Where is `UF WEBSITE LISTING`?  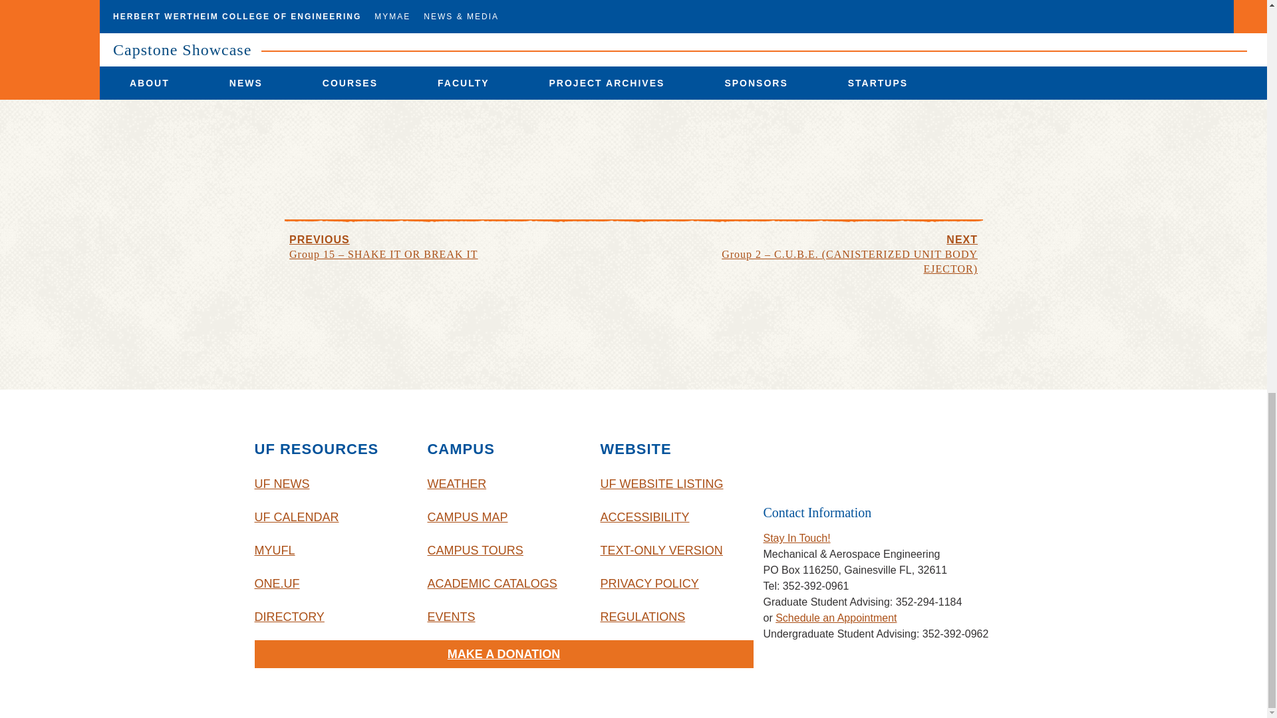 UF WEBSITE LISTING is located at coordinates (676, 484).